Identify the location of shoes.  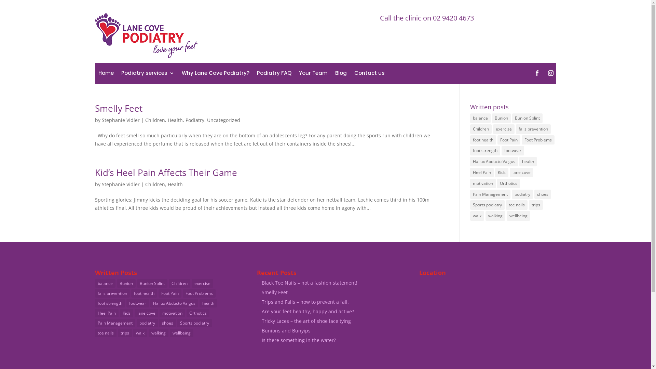
(167, 323).